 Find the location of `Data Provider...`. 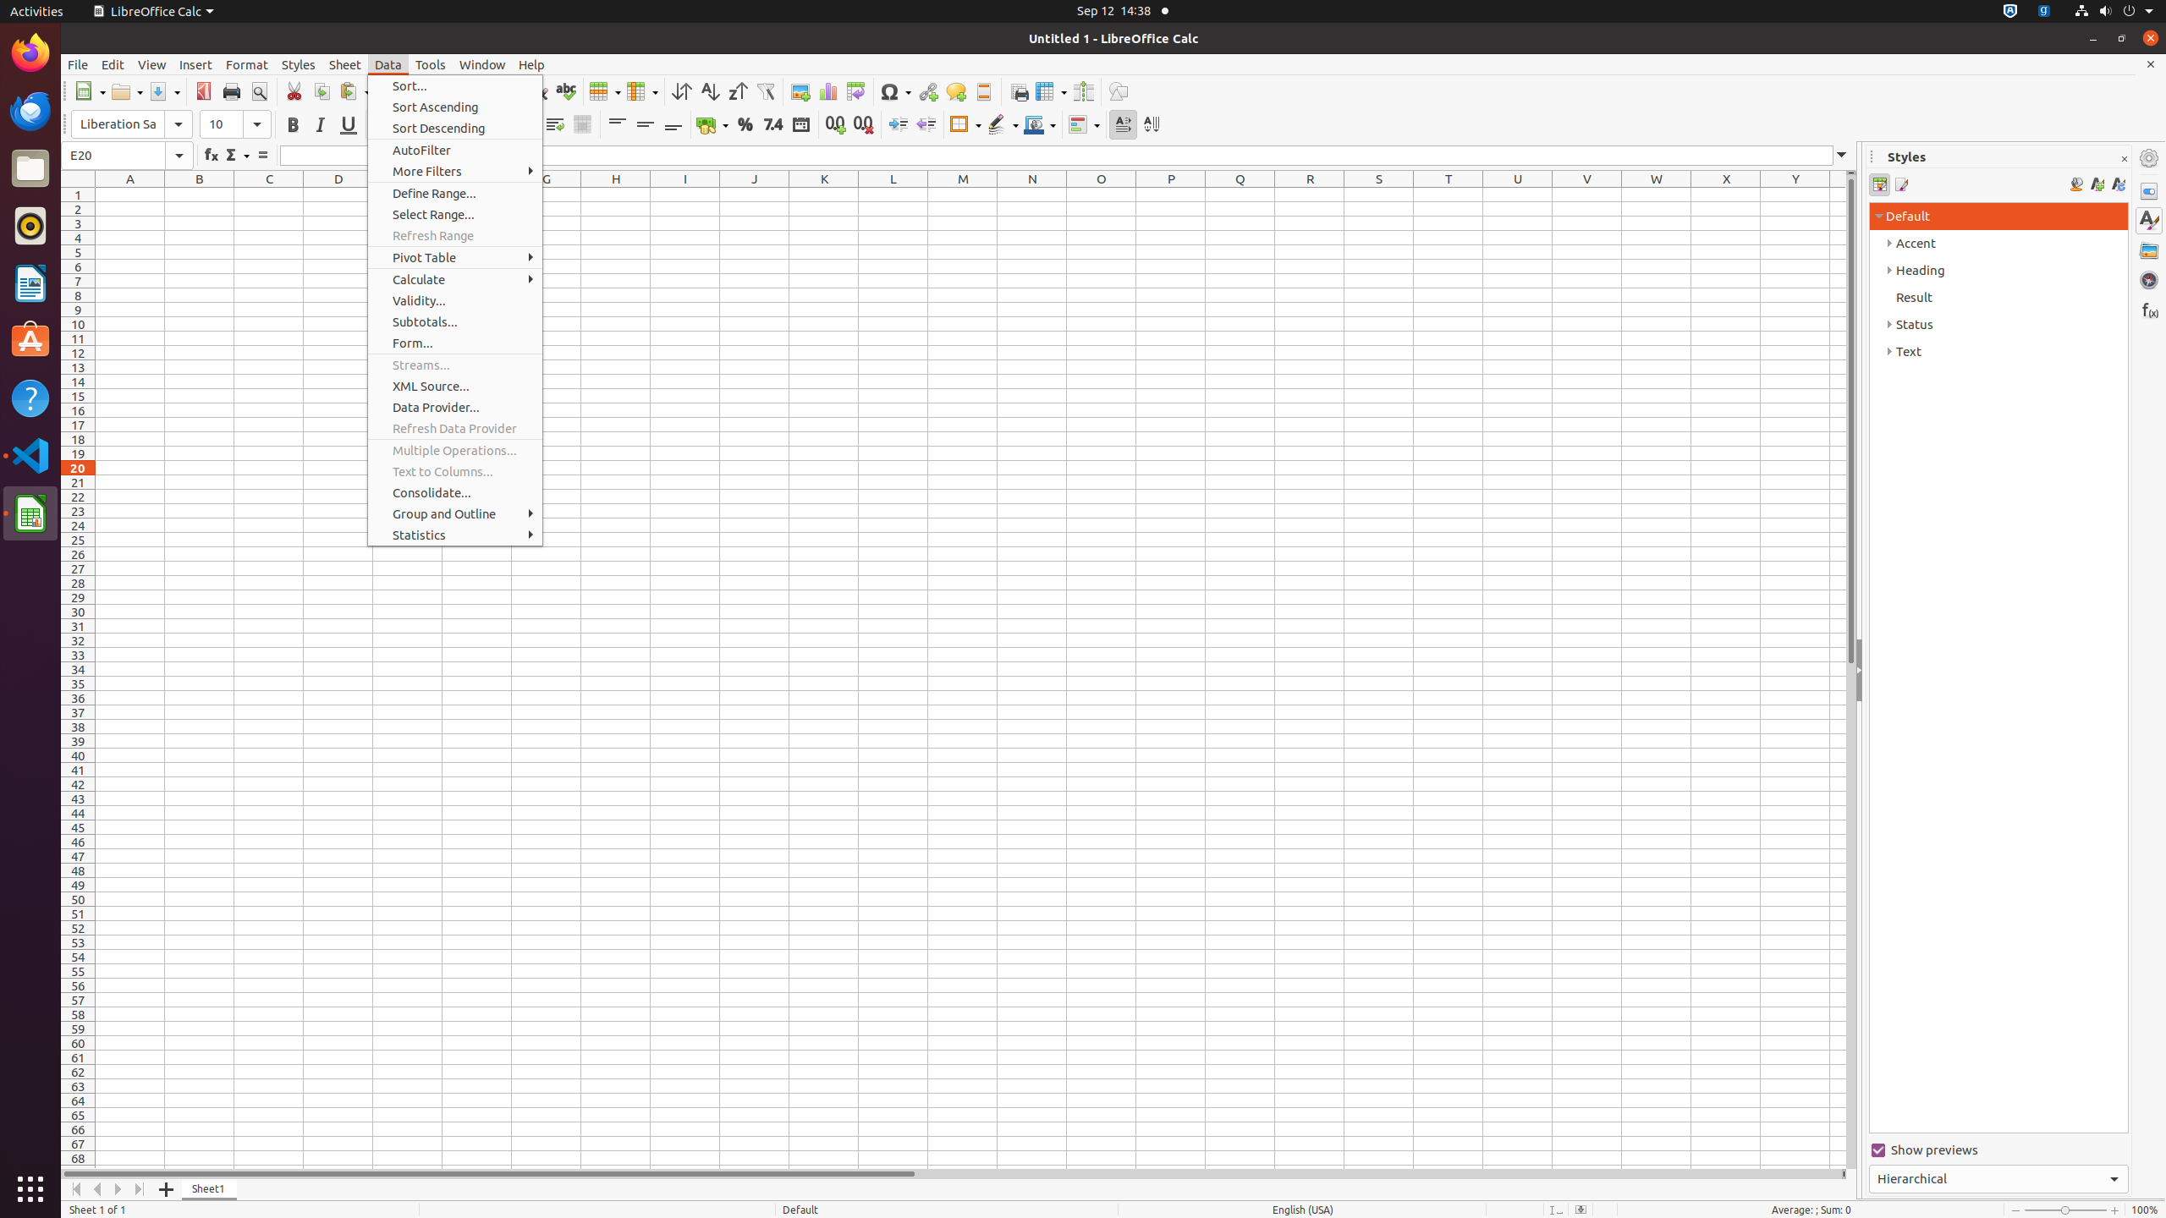

Data Provider... is located at coordinates (455, 408).